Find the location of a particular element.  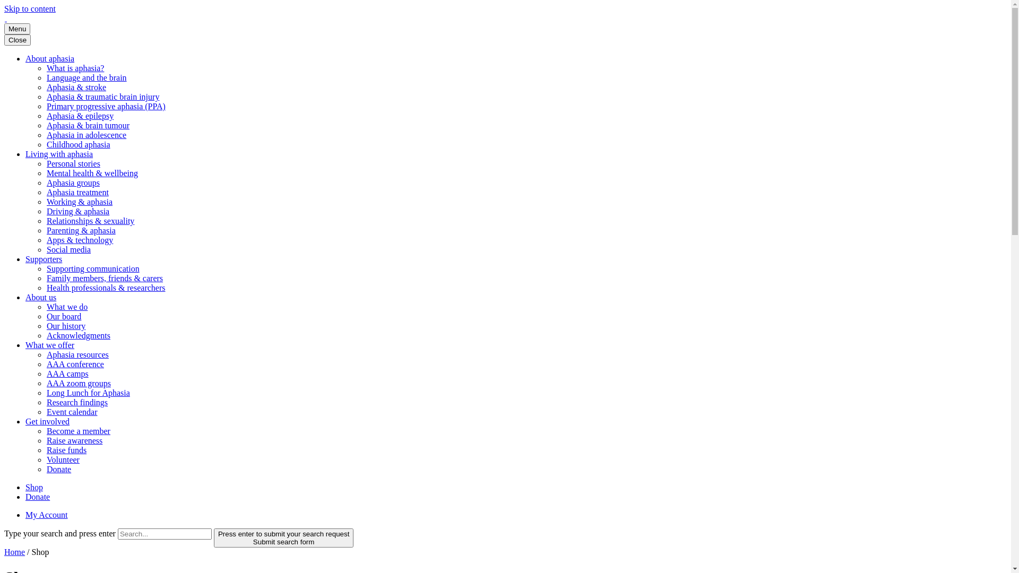

Living with aphasia is located at coordinates (59, 154).